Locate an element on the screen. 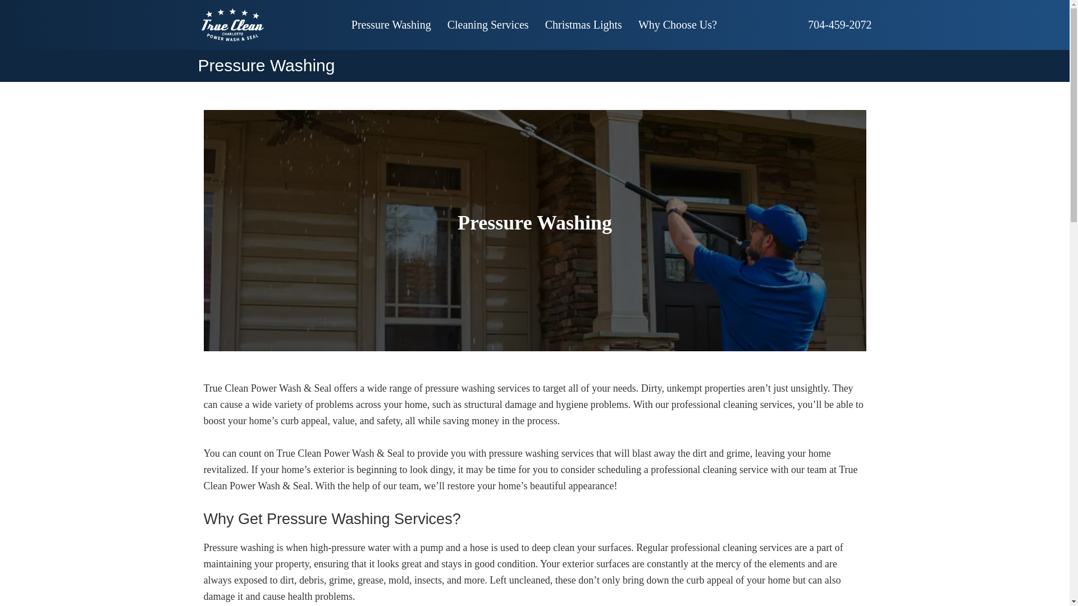 This screenshot has width=1078, height=606. 704-459-2072 is located at coordinates (839, 25).